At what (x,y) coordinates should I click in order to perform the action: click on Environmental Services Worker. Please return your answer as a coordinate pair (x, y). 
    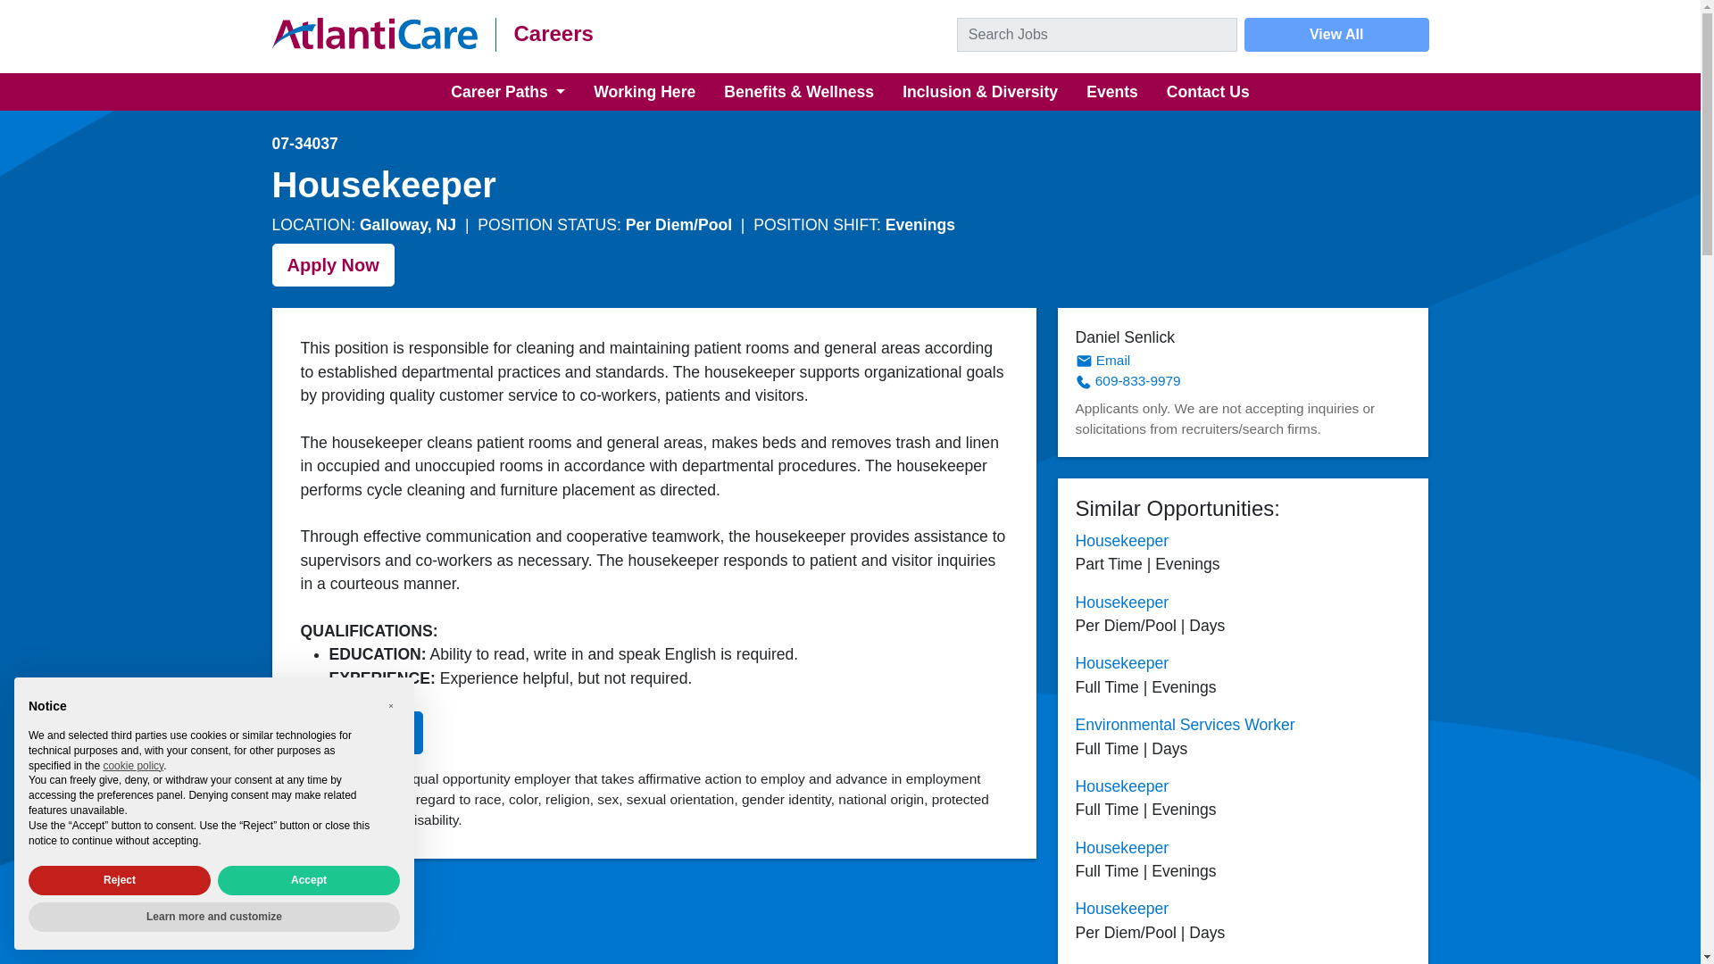
    Looking at the image, I should click on (1184, 725).